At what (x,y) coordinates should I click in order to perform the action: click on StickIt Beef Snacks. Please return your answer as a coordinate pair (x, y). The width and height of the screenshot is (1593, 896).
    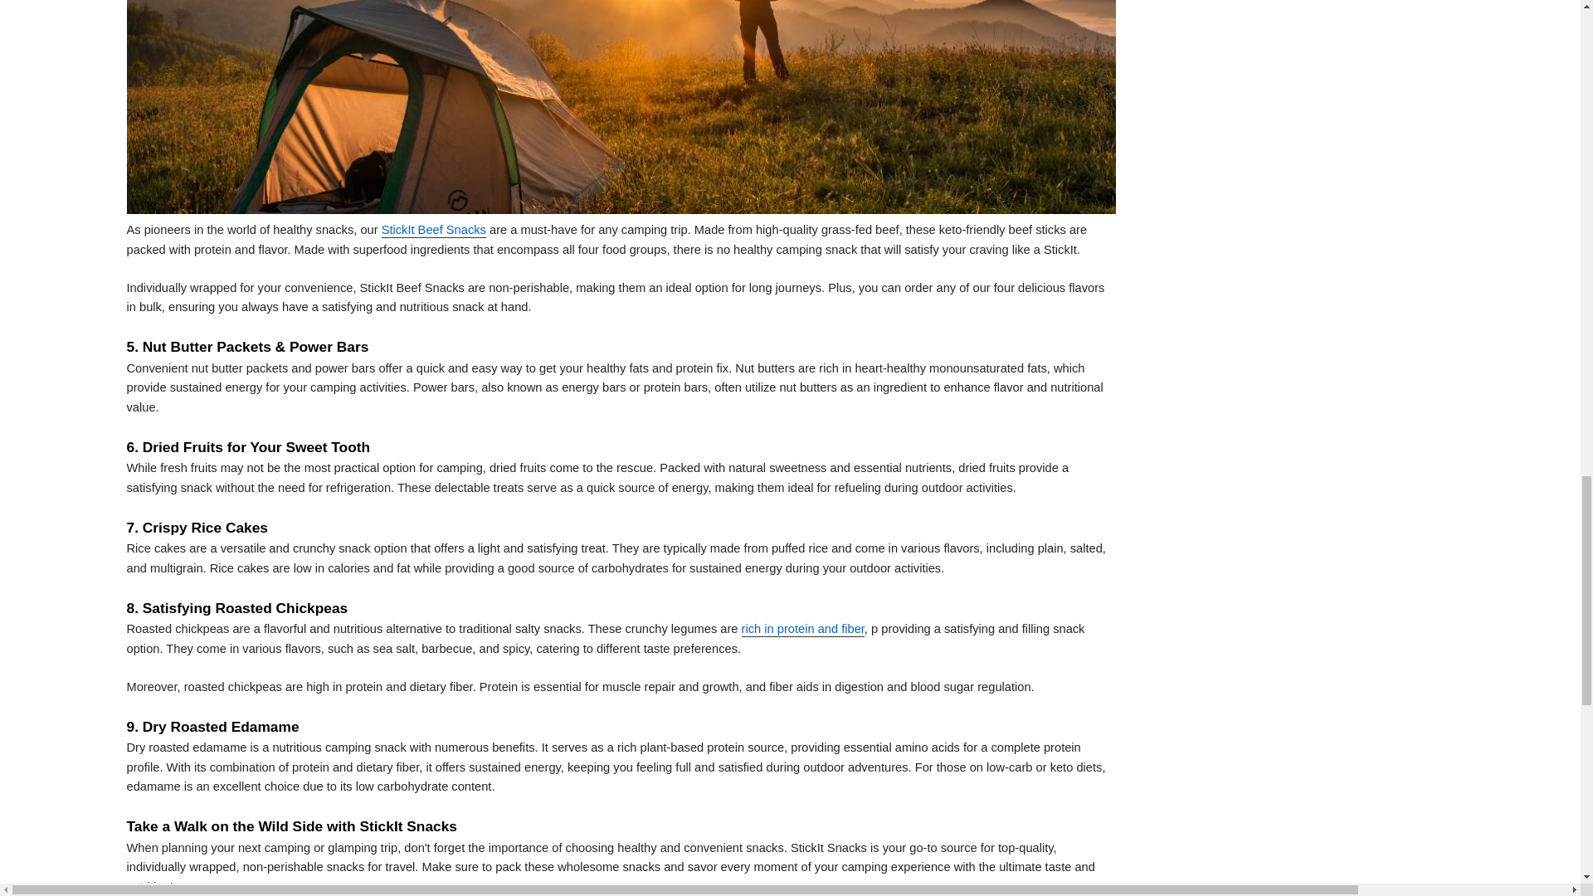
    Looking at the image, I should click on (433, 231).